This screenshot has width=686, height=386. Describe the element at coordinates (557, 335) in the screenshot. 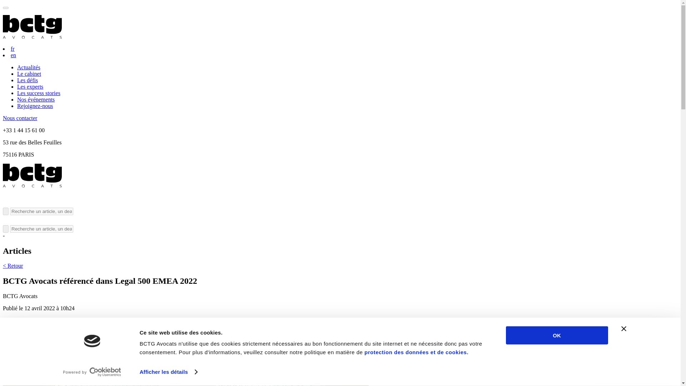

I see `OK` at that location.